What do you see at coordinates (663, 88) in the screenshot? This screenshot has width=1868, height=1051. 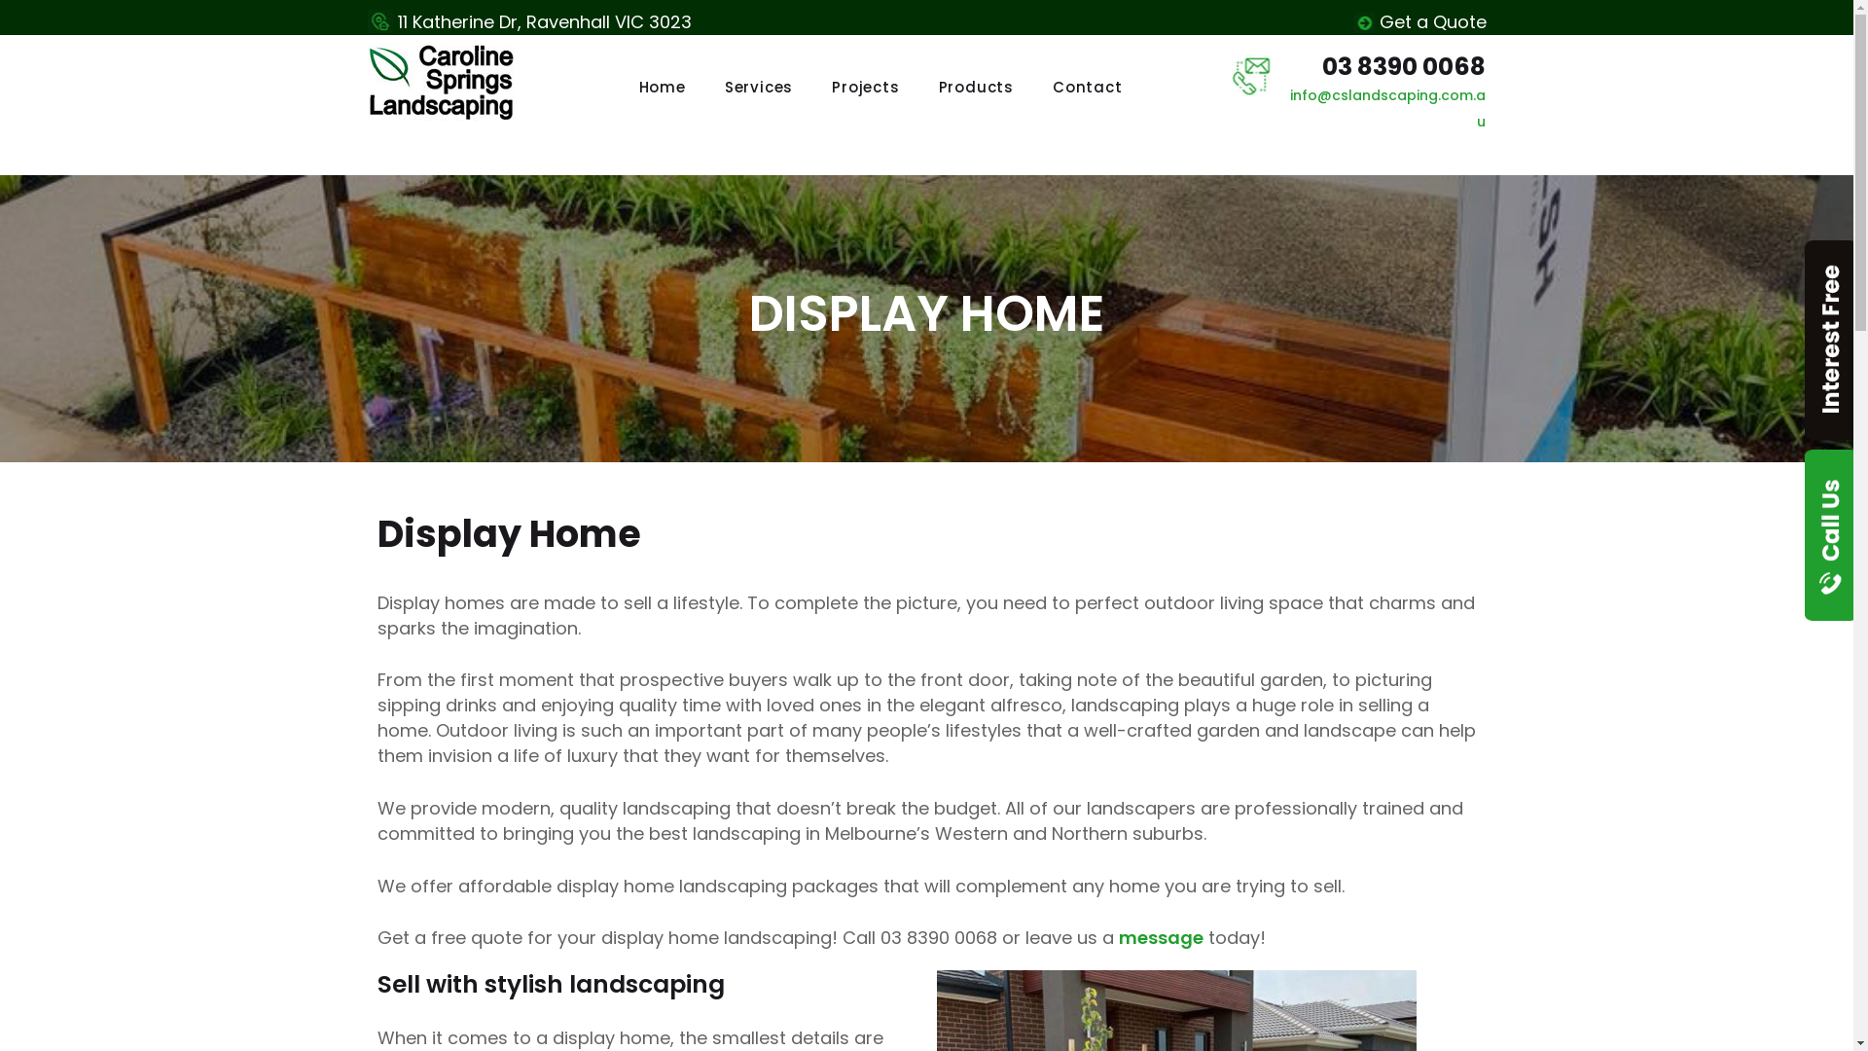 I see `Home` at bounding box center [663, 88].